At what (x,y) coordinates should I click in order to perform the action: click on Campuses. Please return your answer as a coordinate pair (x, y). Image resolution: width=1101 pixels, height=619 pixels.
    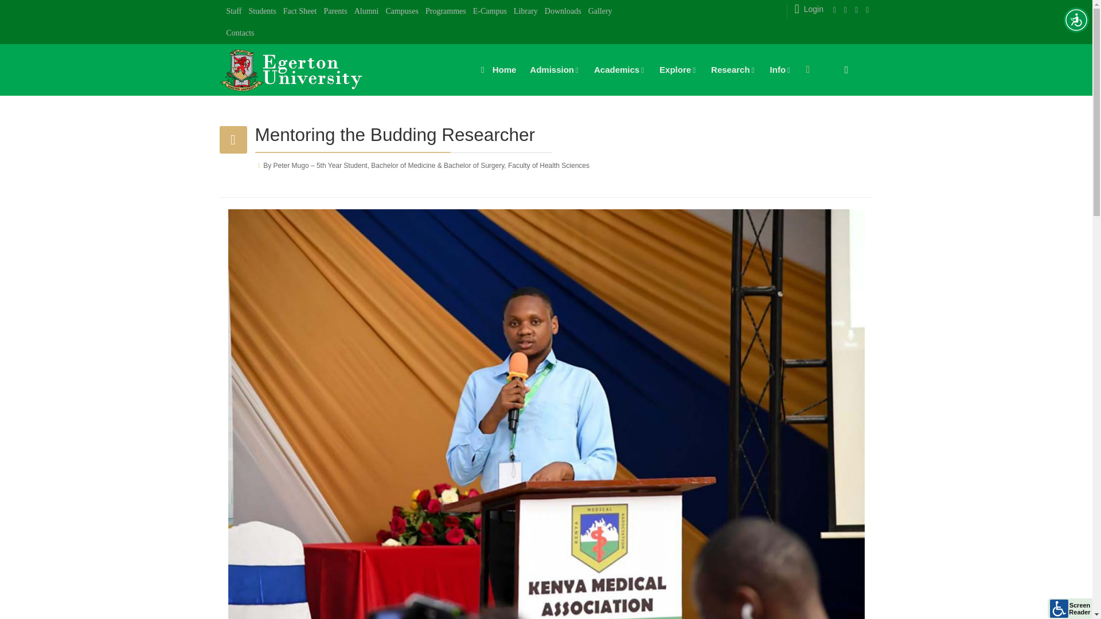
    Looking at the image, I should click on (401, 11).